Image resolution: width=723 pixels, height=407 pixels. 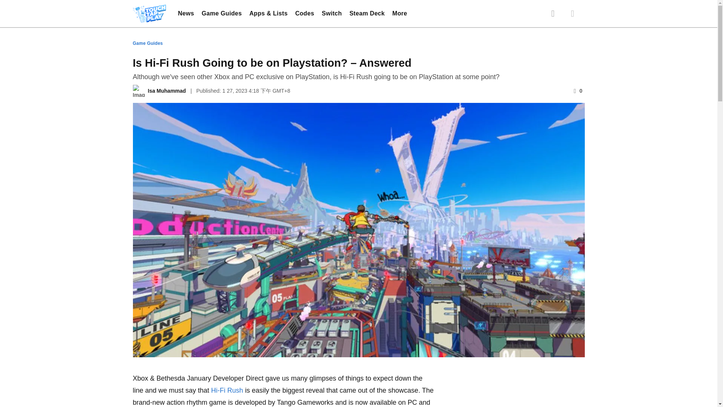 I want to click on Steam Deck, so click(x=367, y=14).